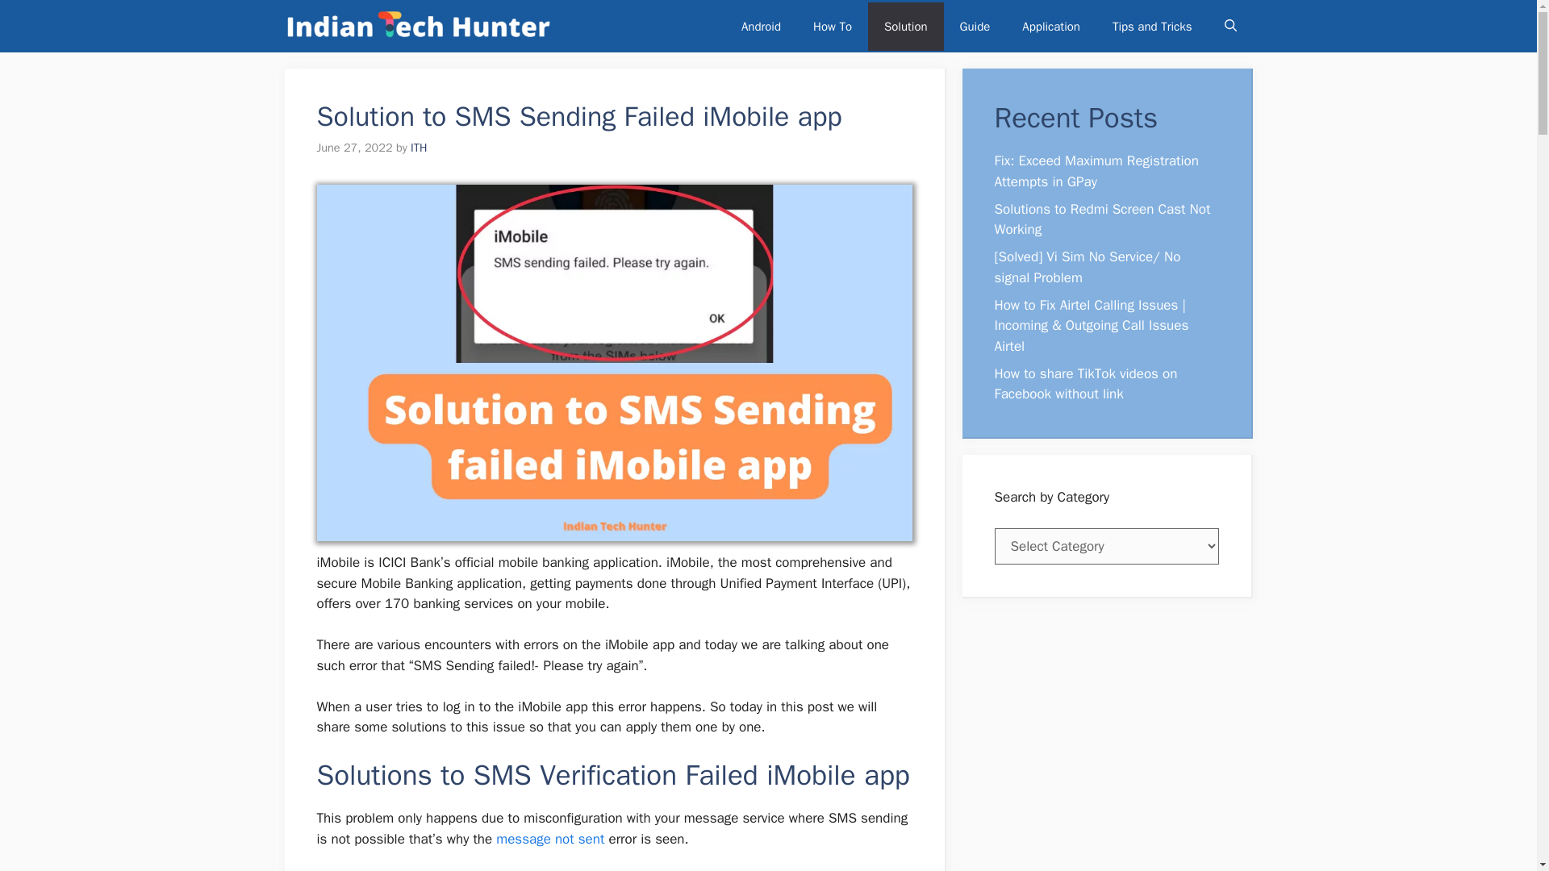  Describe the element at coordinates (905, 26) in the screenshot. I see `Solution` at that location.